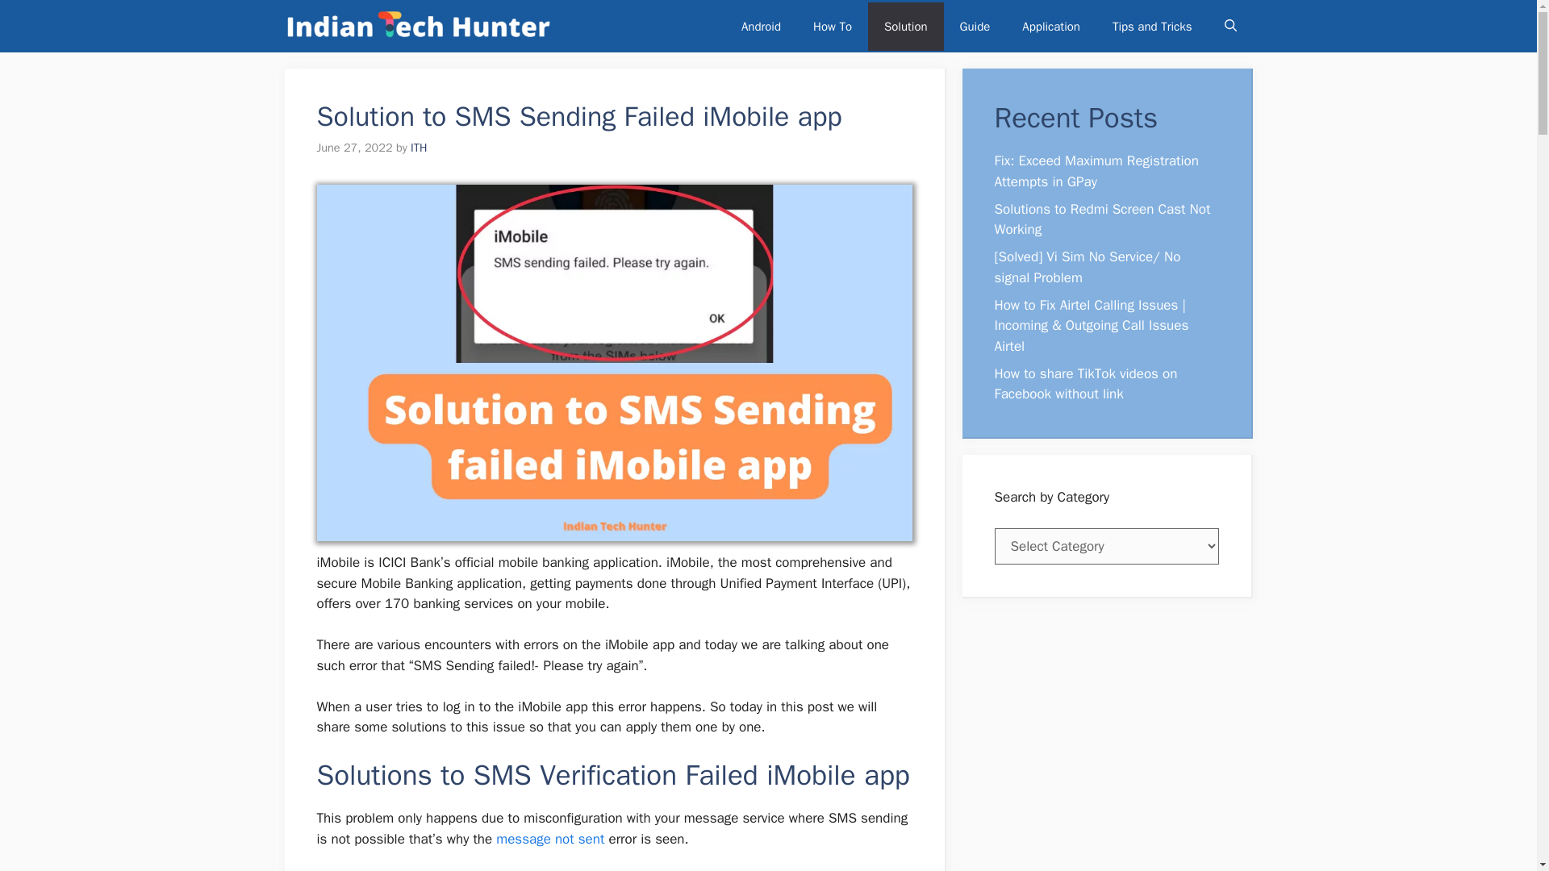  Describe the element at coordinates (905, 26) in the screenshot. I see `Solution` at that location.